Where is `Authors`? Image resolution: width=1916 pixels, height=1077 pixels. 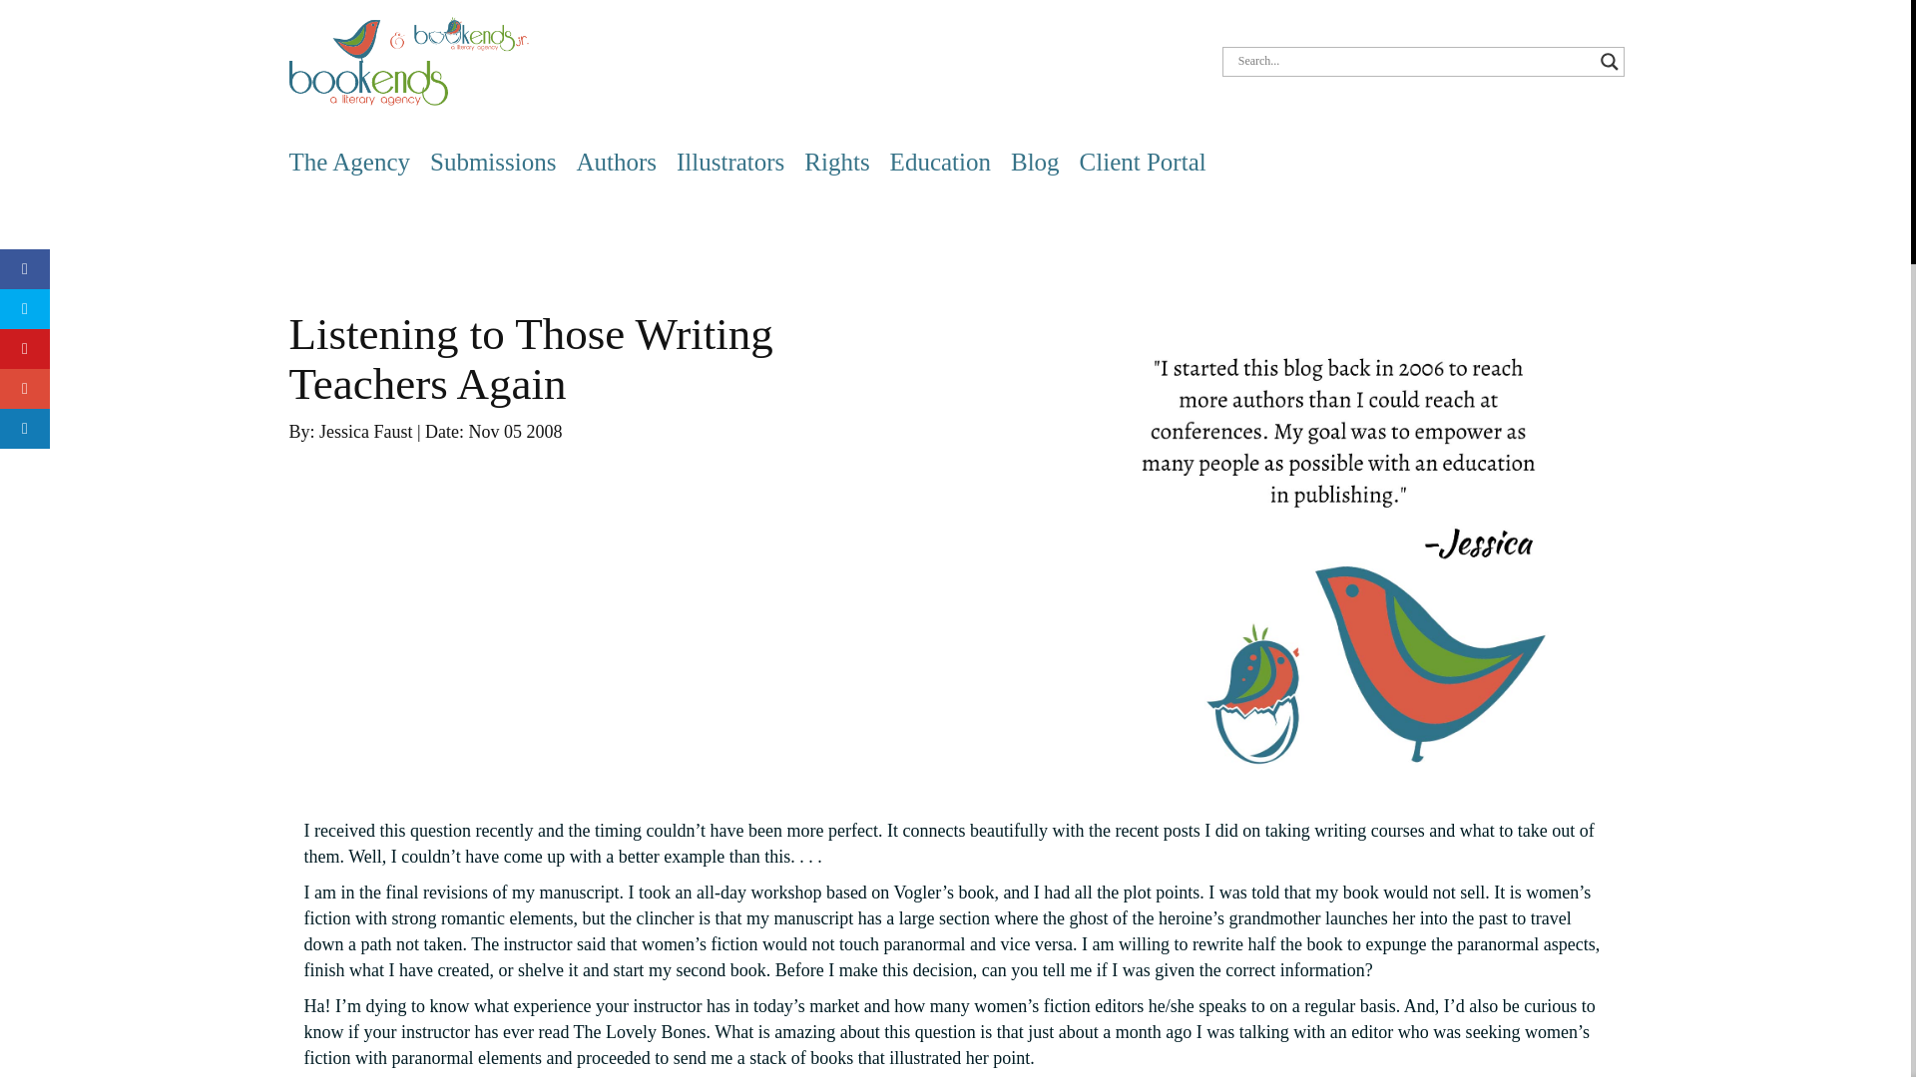
Authors is located at coordinates (617, 162).